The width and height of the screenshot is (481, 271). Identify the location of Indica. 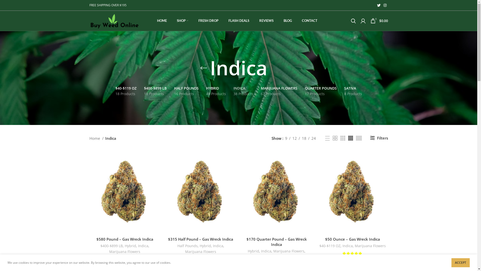
(218, 246).